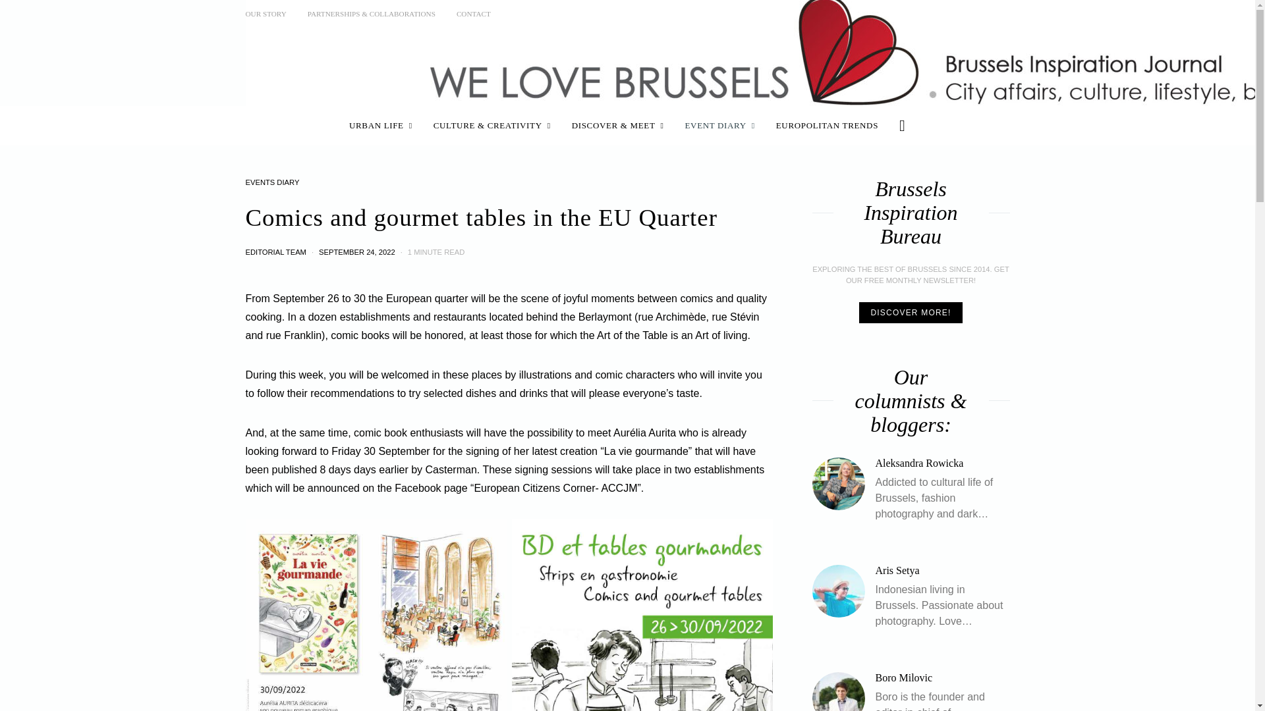 This screenshot has height=711, width=1265. I want to click on 66K, so click(972, 13).